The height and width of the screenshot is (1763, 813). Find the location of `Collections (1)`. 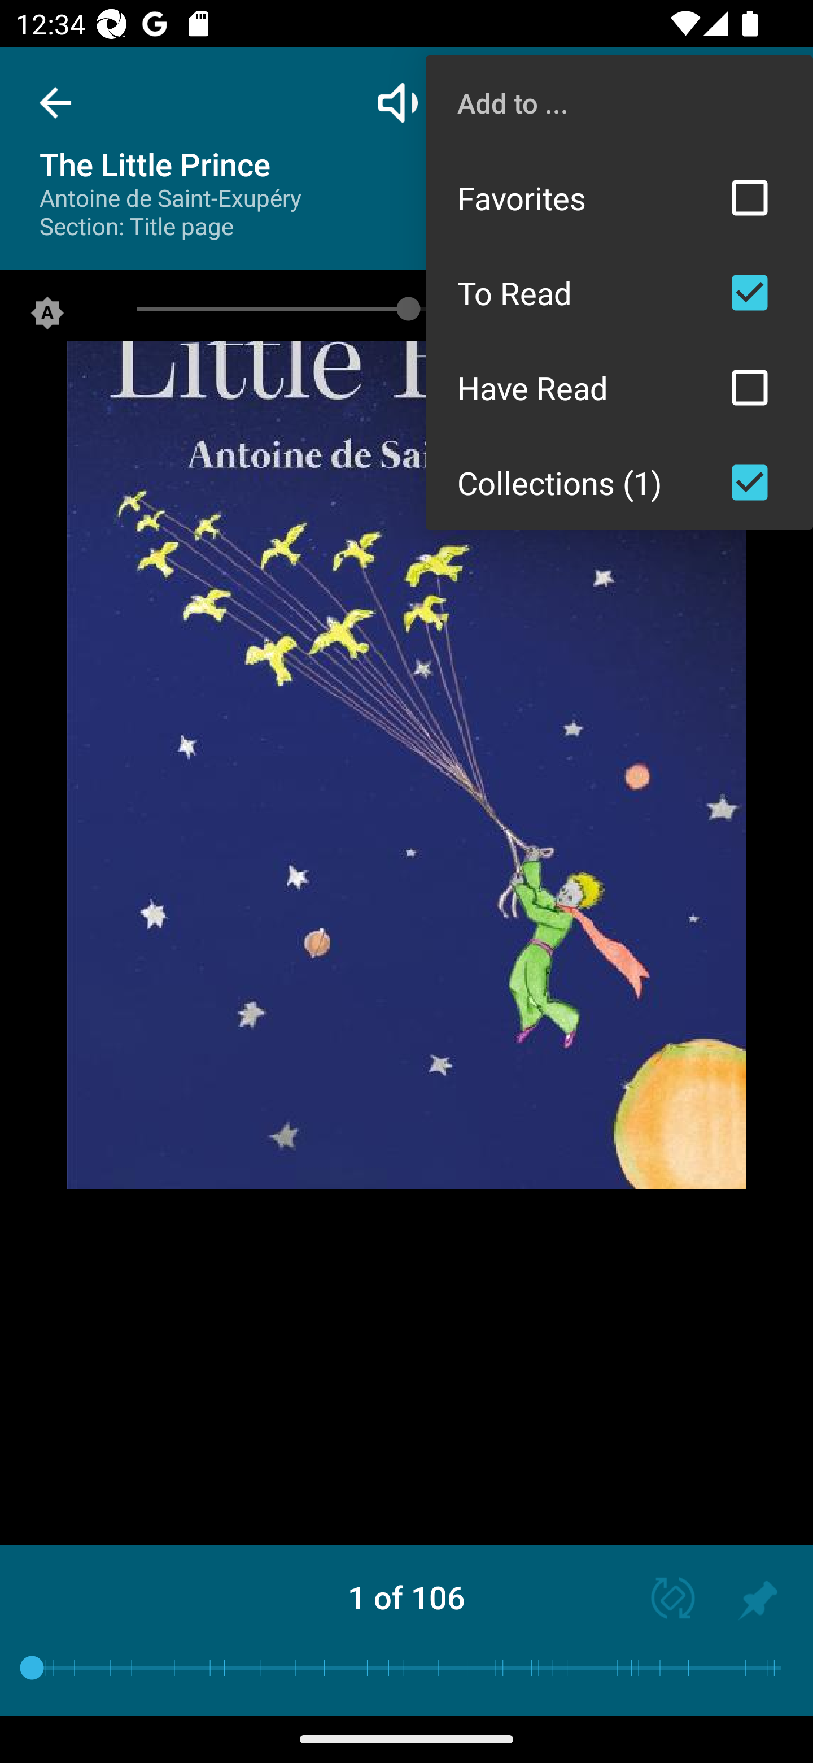

Collections (1) is located at coordinates (619, 483).